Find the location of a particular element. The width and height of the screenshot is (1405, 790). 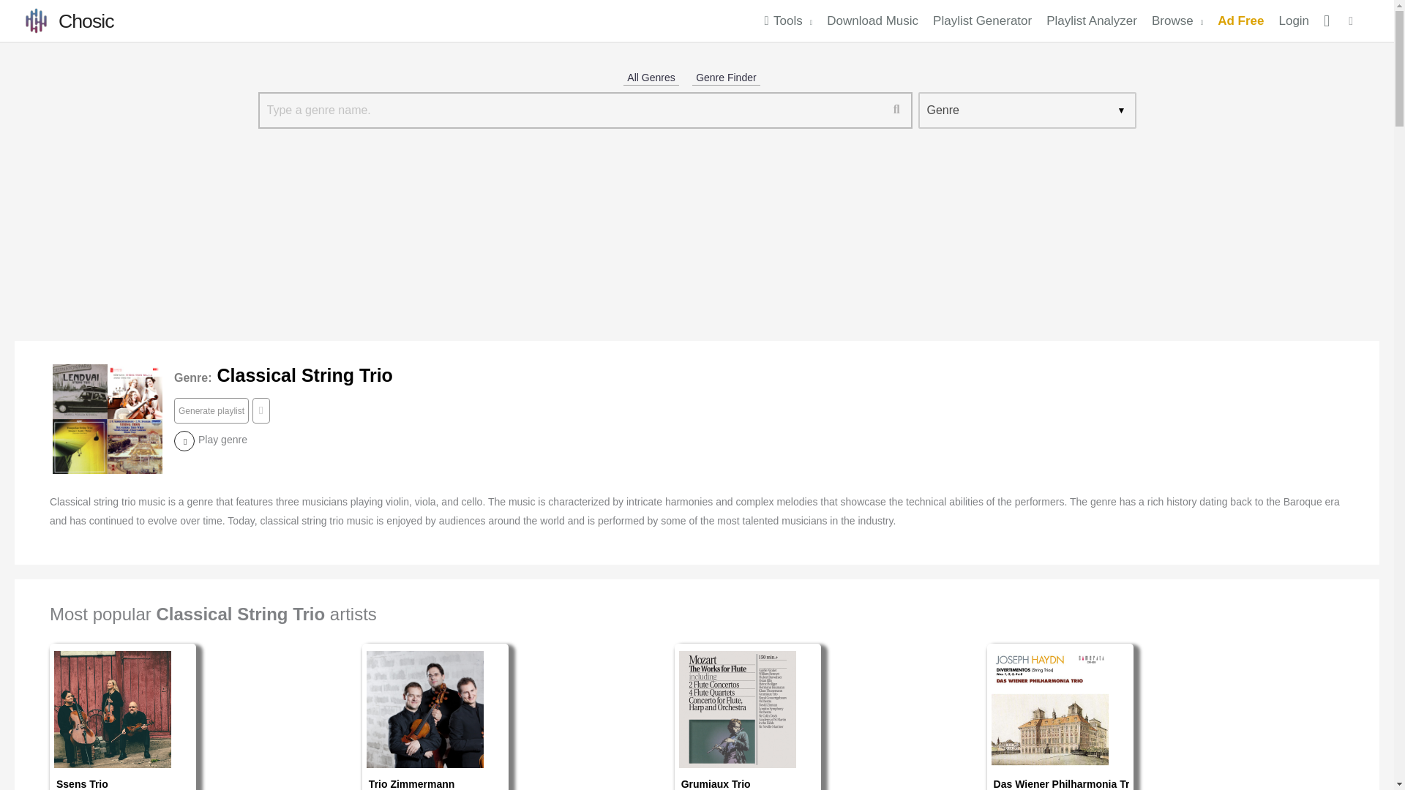

Download Music is located at coordinates (872, 20).